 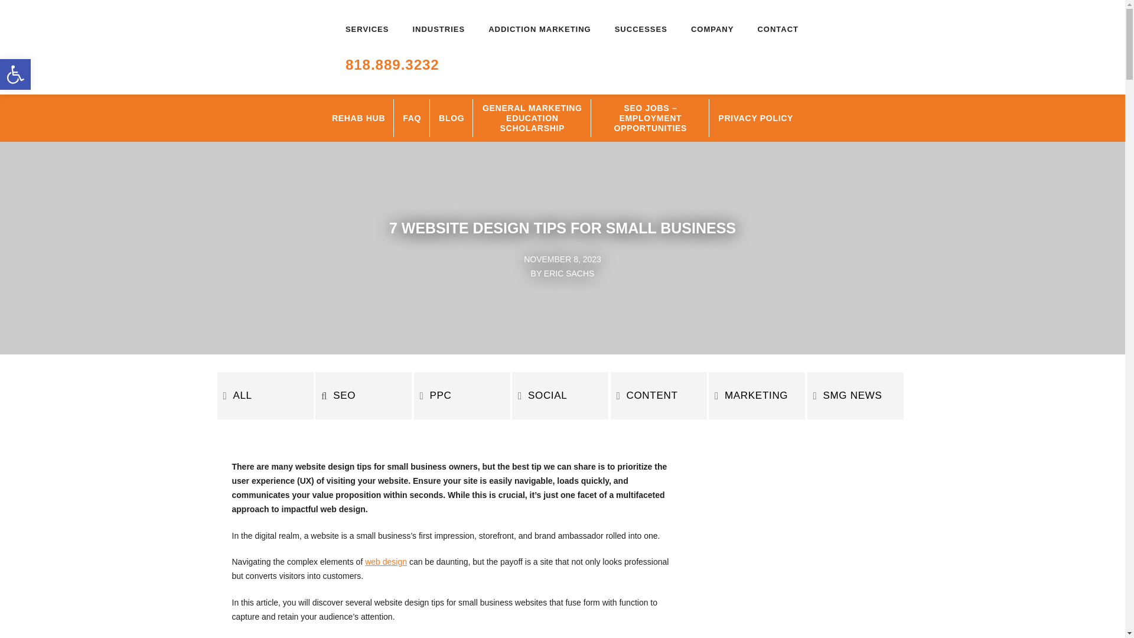 I want to click on COMPANY, so click(x=712, y=30).